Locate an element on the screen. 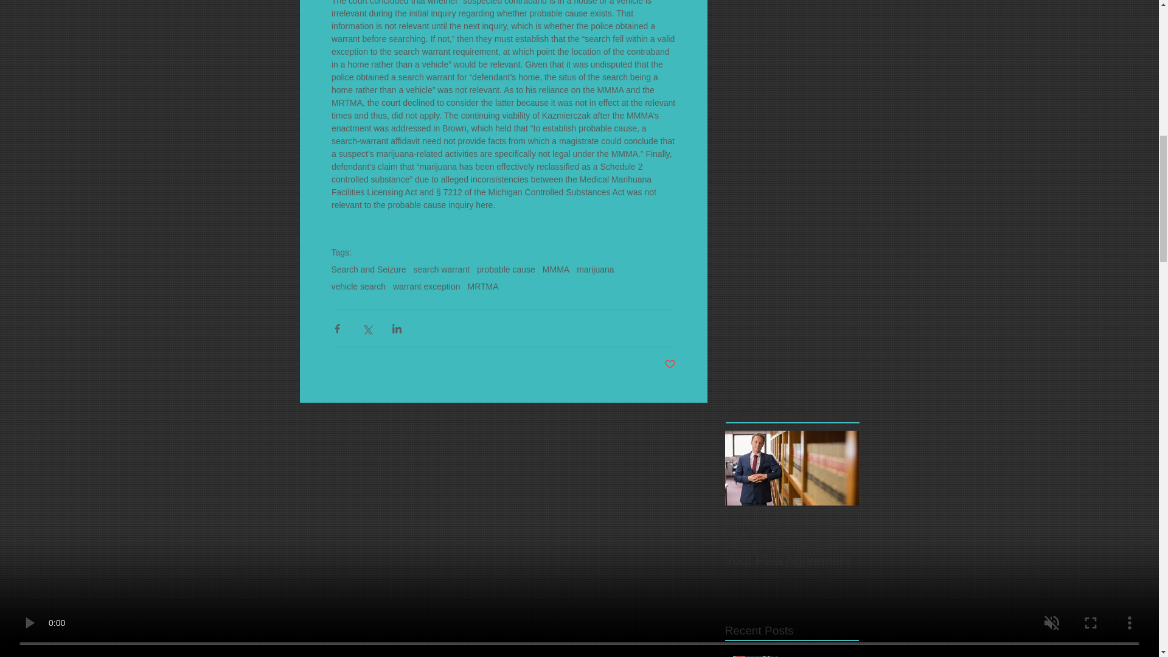  Search and Seizure is located at coordinates (367, 269).